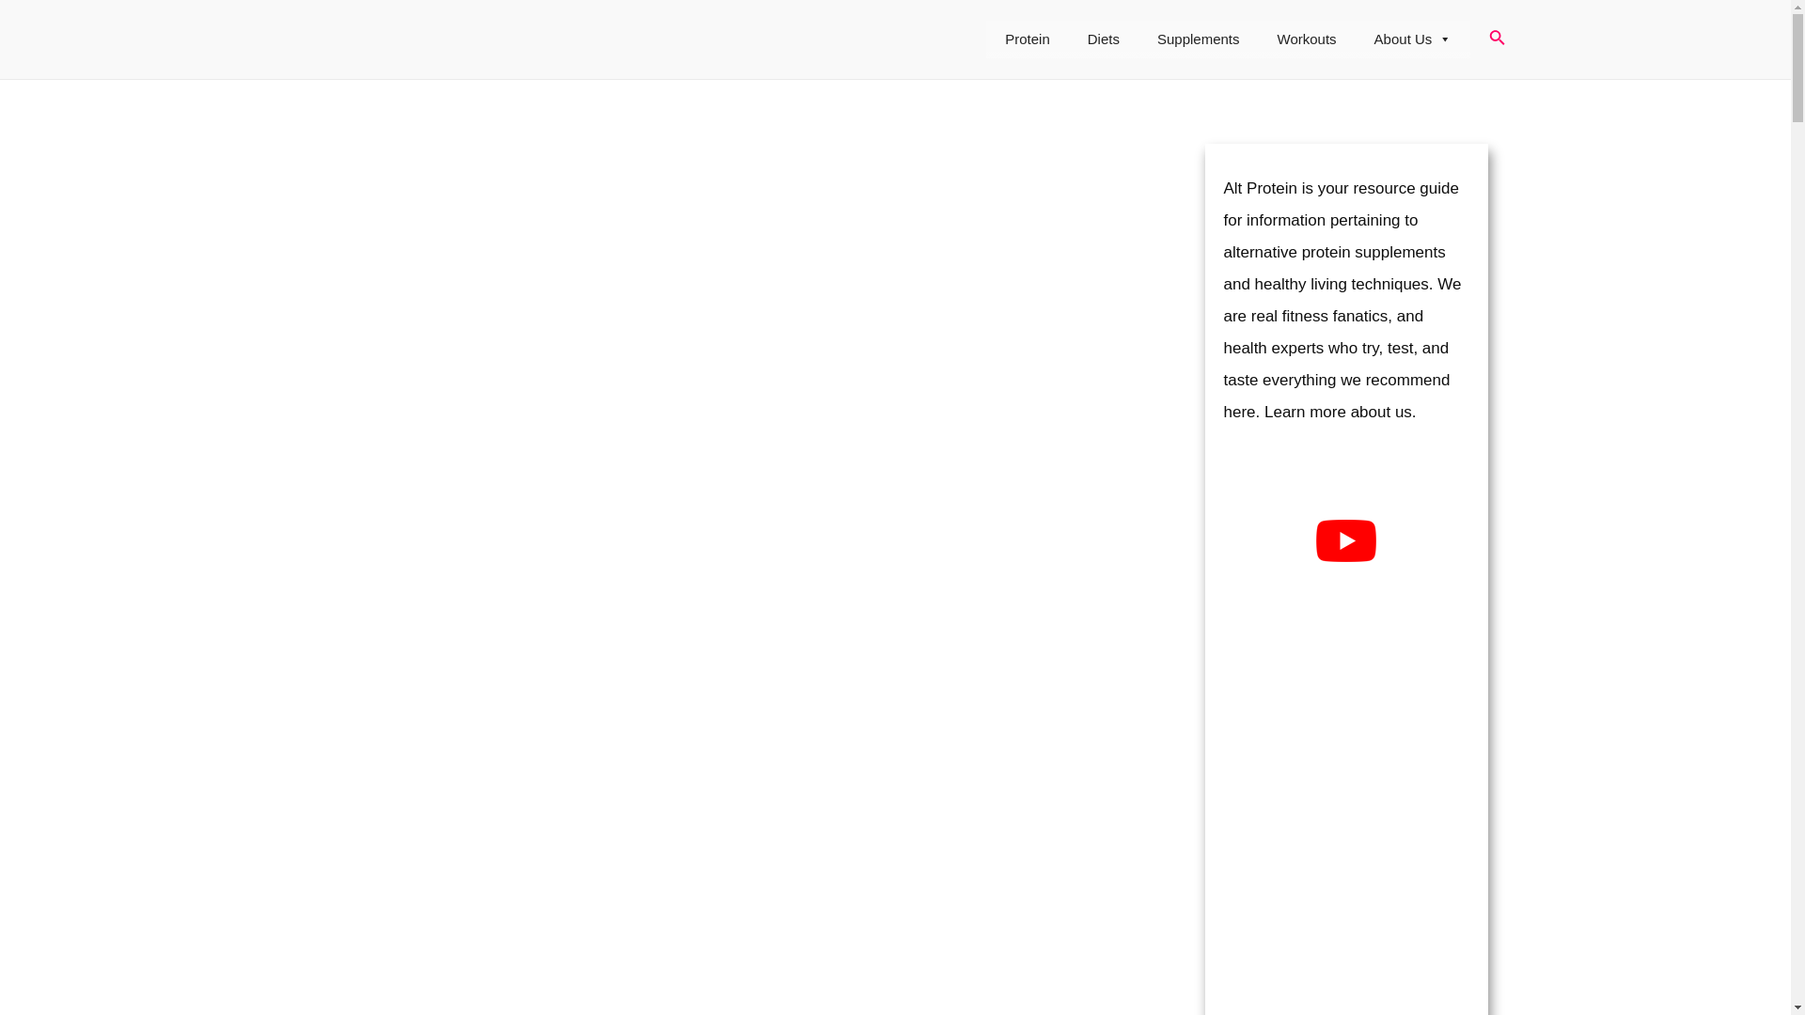 The image size is (1805, 1015). I want to click on Protein, so click(1027, 39).